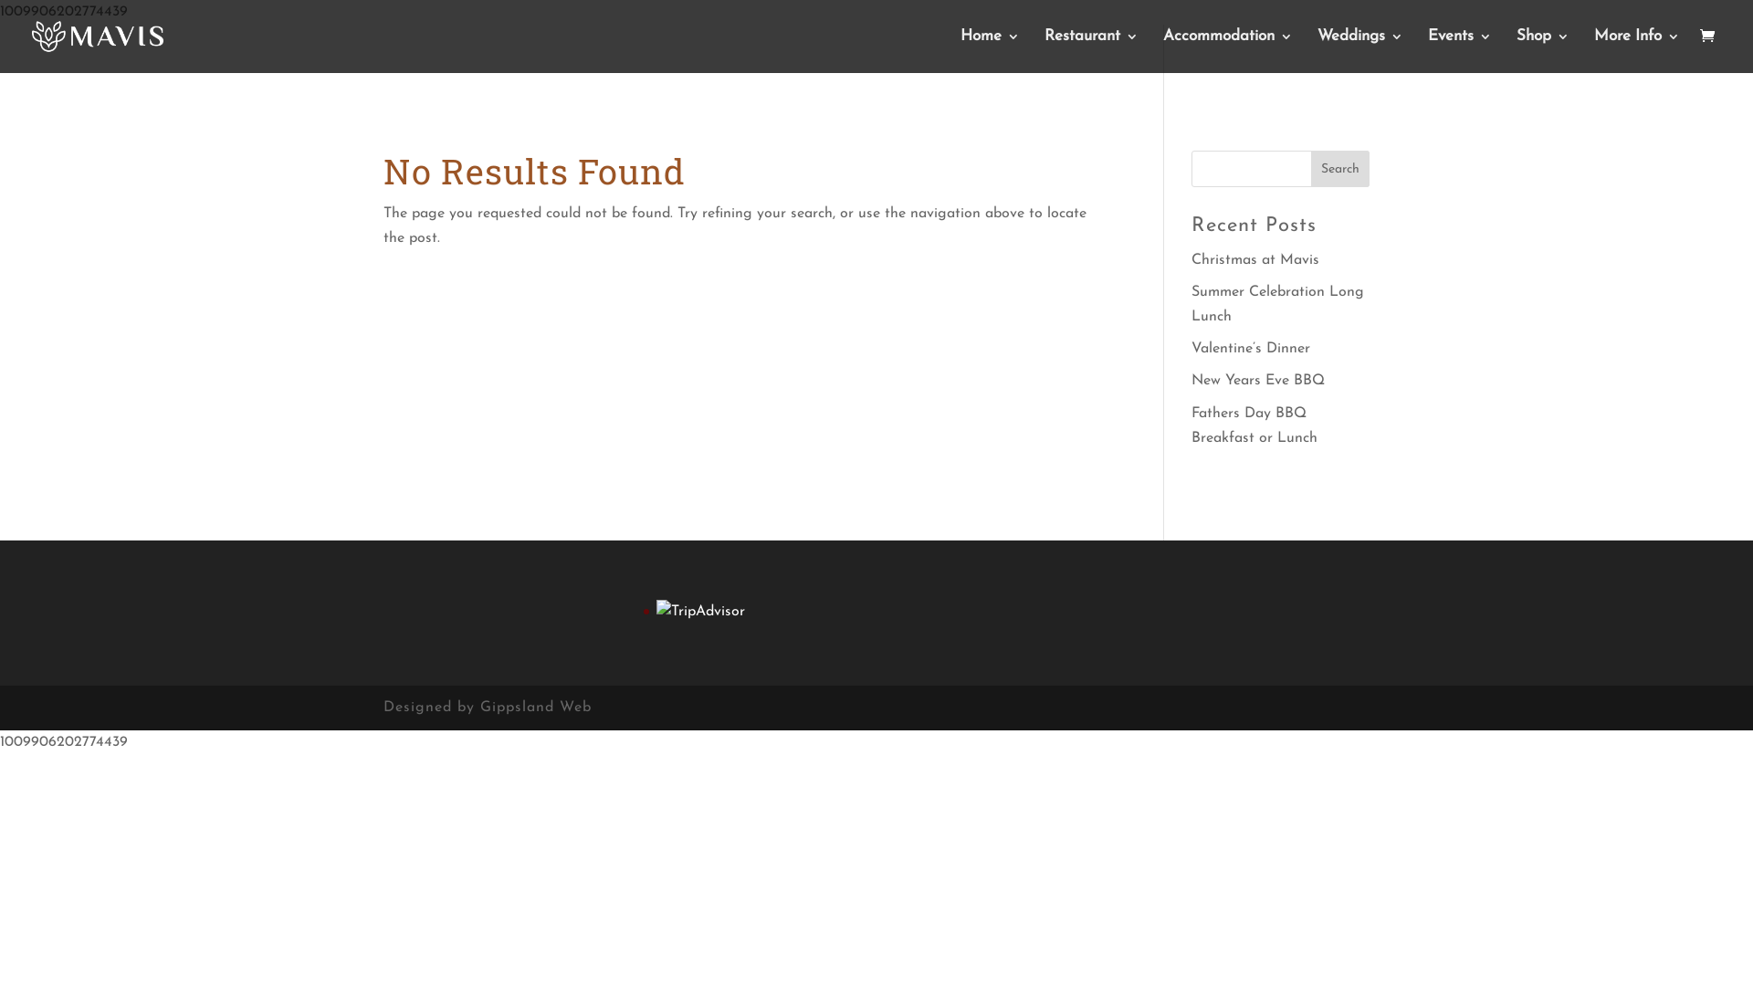  Describe the element at coordinates (488, 708) in the screenshot. I see `Designed by Gippsland Web` at that location.